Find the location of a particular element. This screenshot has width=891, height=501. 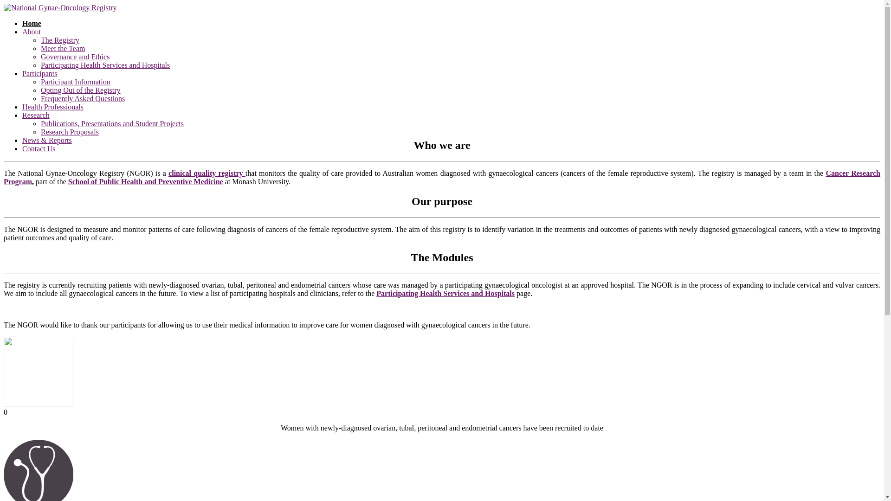

Health Professionals is located at coordinates (53, 107).